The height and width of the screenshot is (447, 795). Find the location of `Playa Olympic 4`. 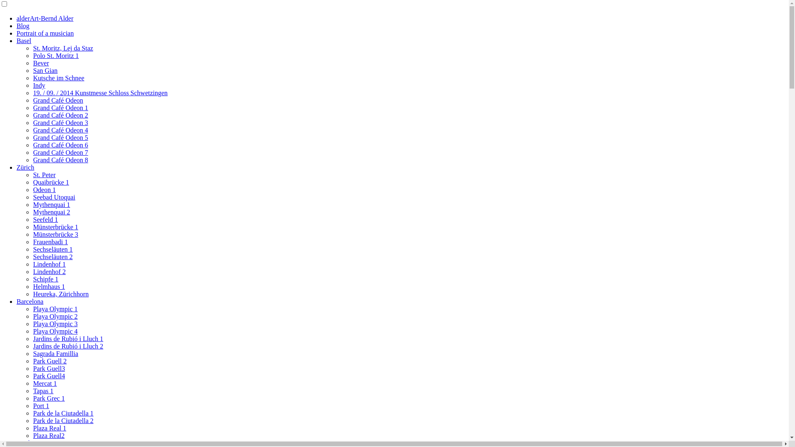

Playa Olympic 4 is located at coordinates (55, 331).